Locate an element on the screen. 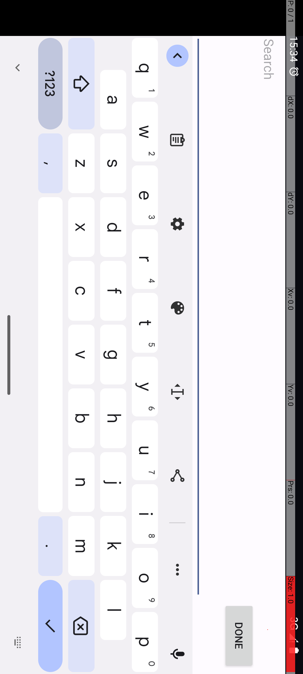 Image resolution: width=303 pixels, height=674 pixels. Share Gboard is located at coordinates (475, 126).